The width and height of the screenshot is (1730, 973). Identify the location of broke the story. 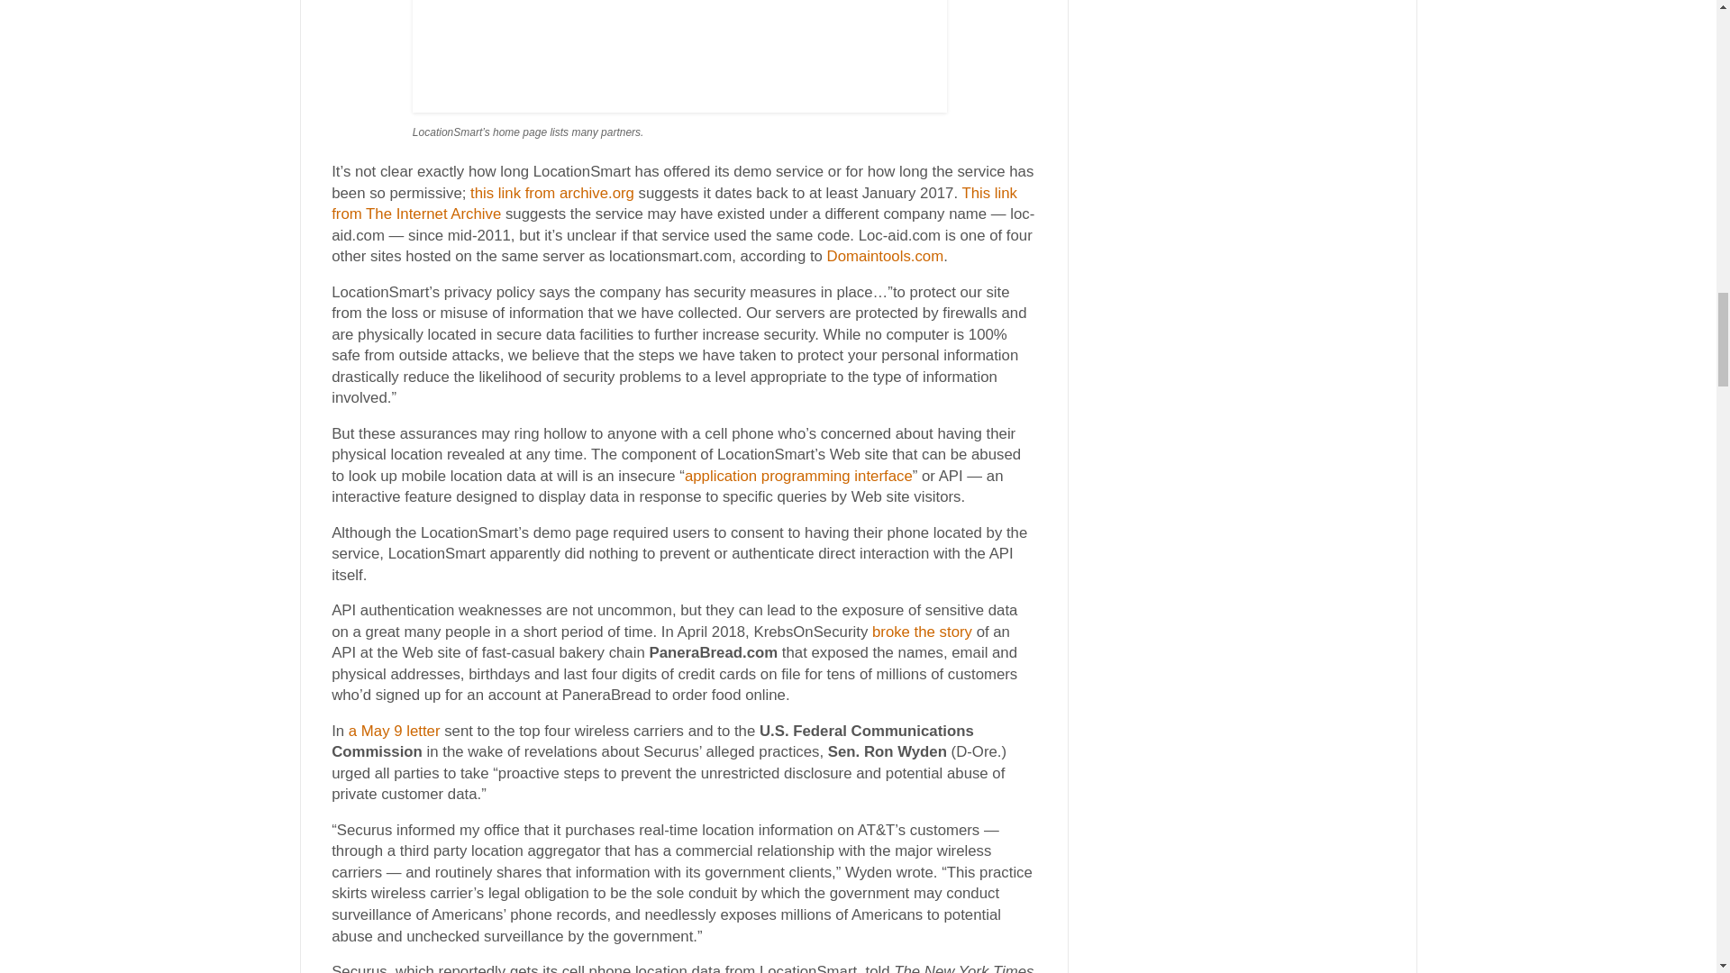
(922, 632).